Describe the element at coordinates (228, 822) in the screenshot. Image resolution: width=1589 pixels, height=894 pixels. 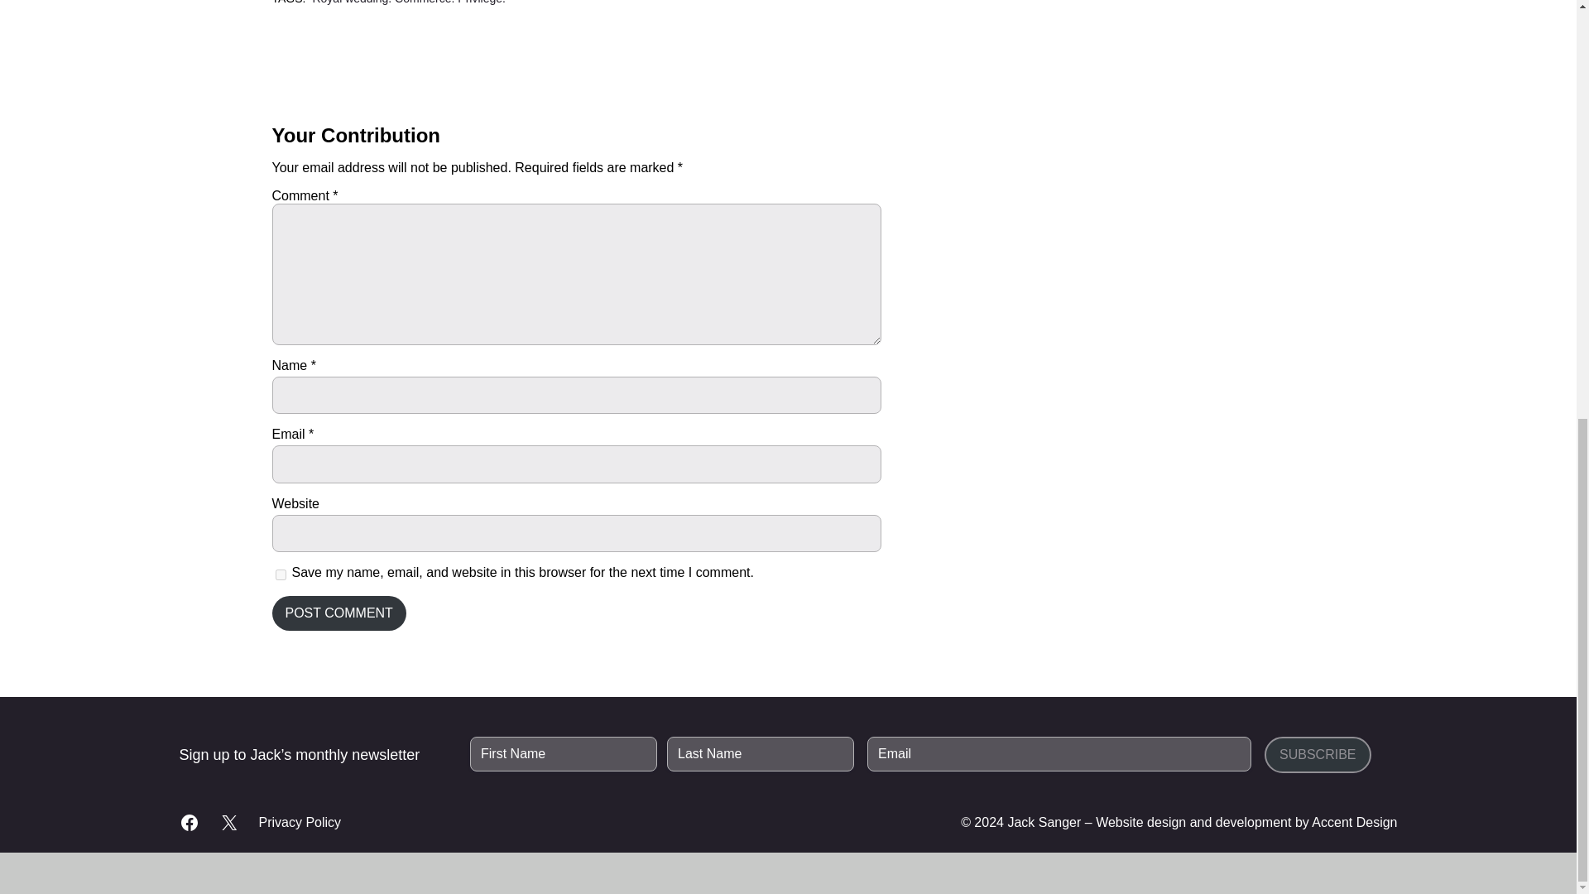
I see `X` at that location.